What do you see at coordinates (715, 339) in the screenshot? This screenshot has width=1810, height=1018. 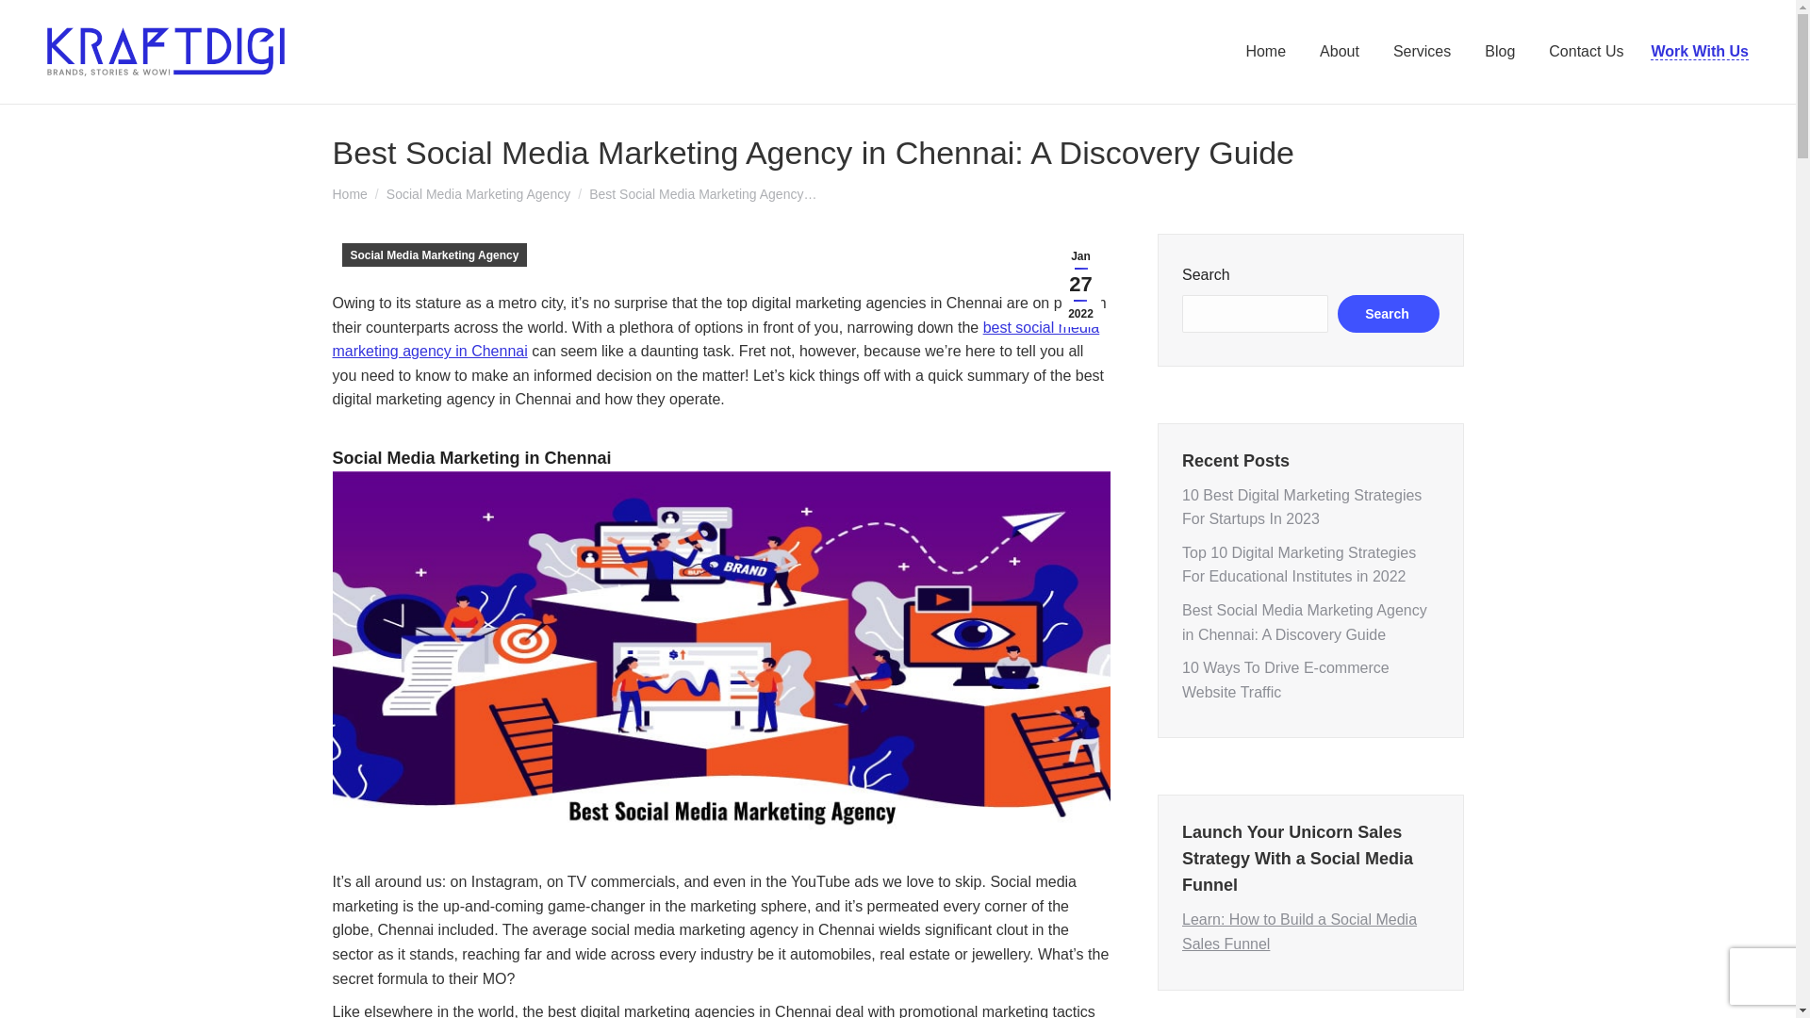 I see `best social media marketing agency in Chennai` at bounding box center [715, 339].